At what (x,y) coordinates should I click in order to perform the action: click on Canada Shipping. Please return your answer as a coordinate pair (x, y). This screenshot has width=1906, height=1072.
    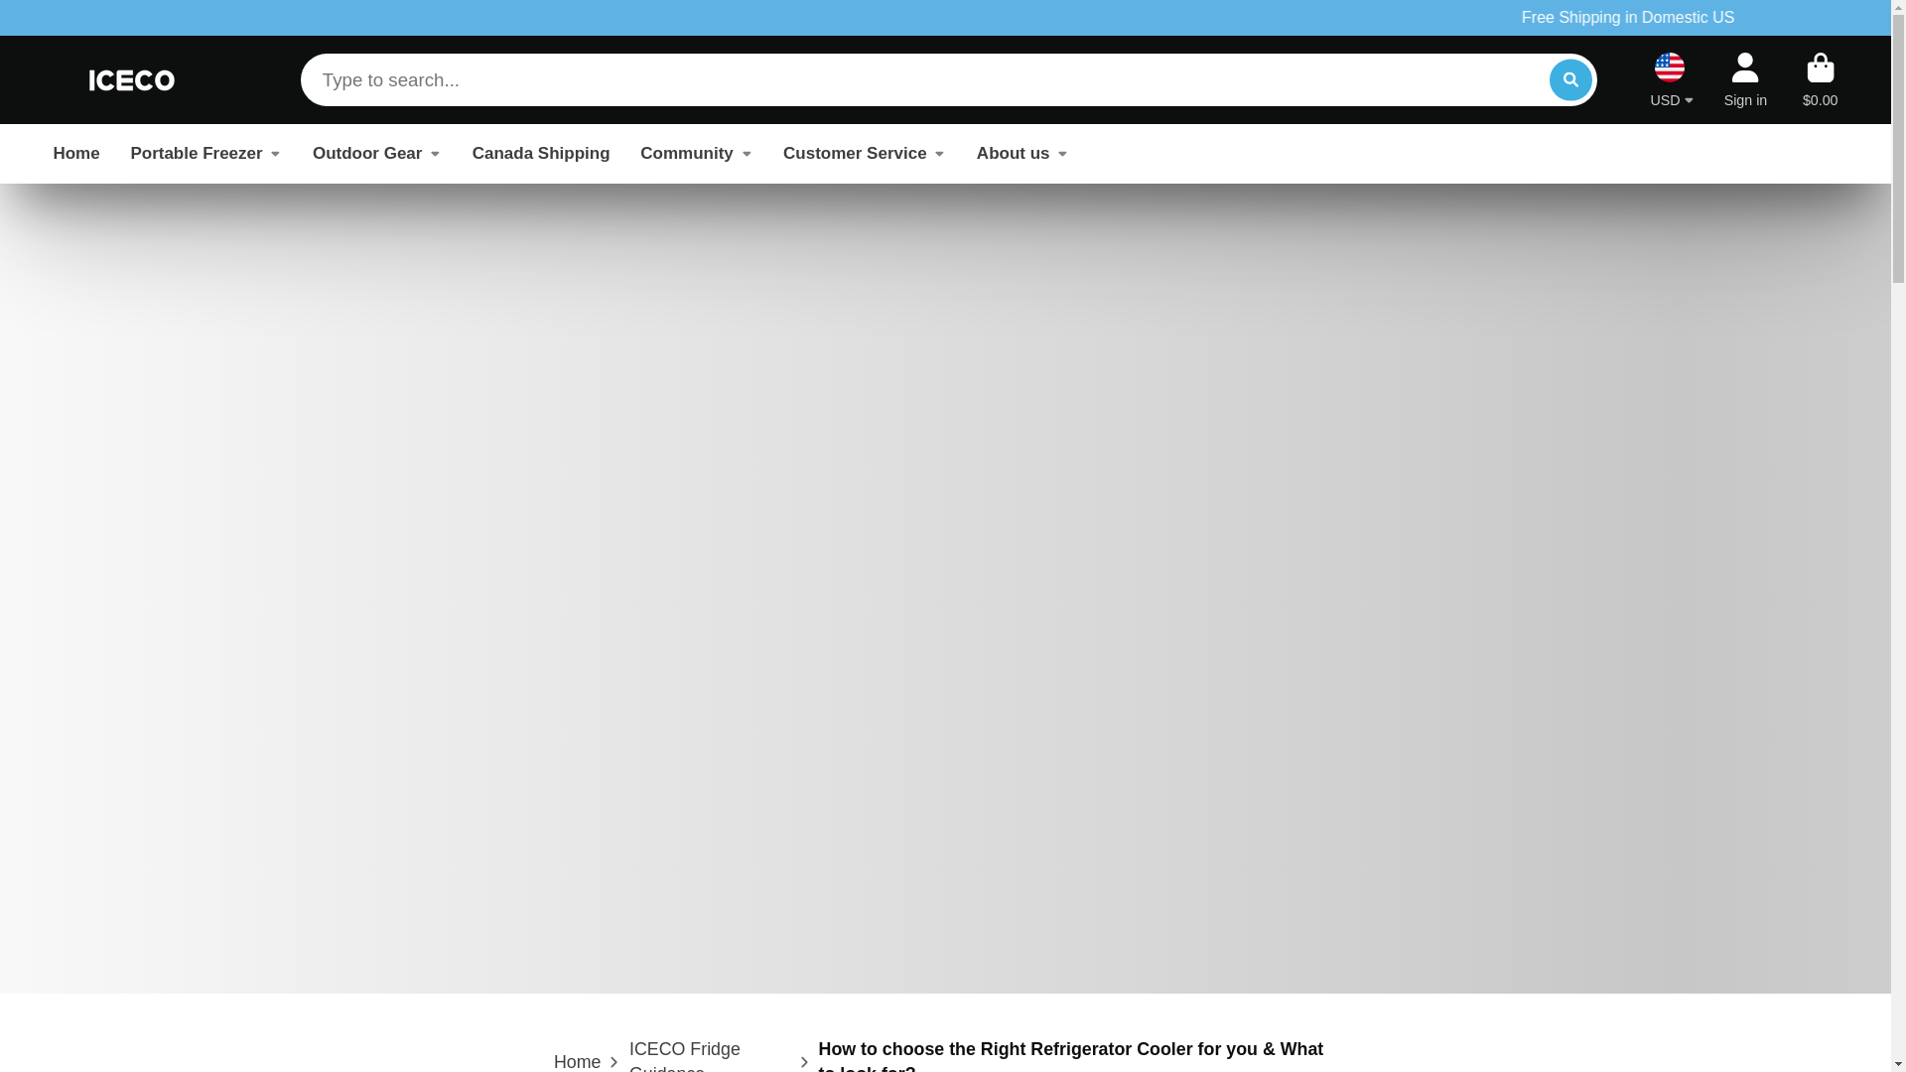
    Looking at the image, I should click on (541, 153).